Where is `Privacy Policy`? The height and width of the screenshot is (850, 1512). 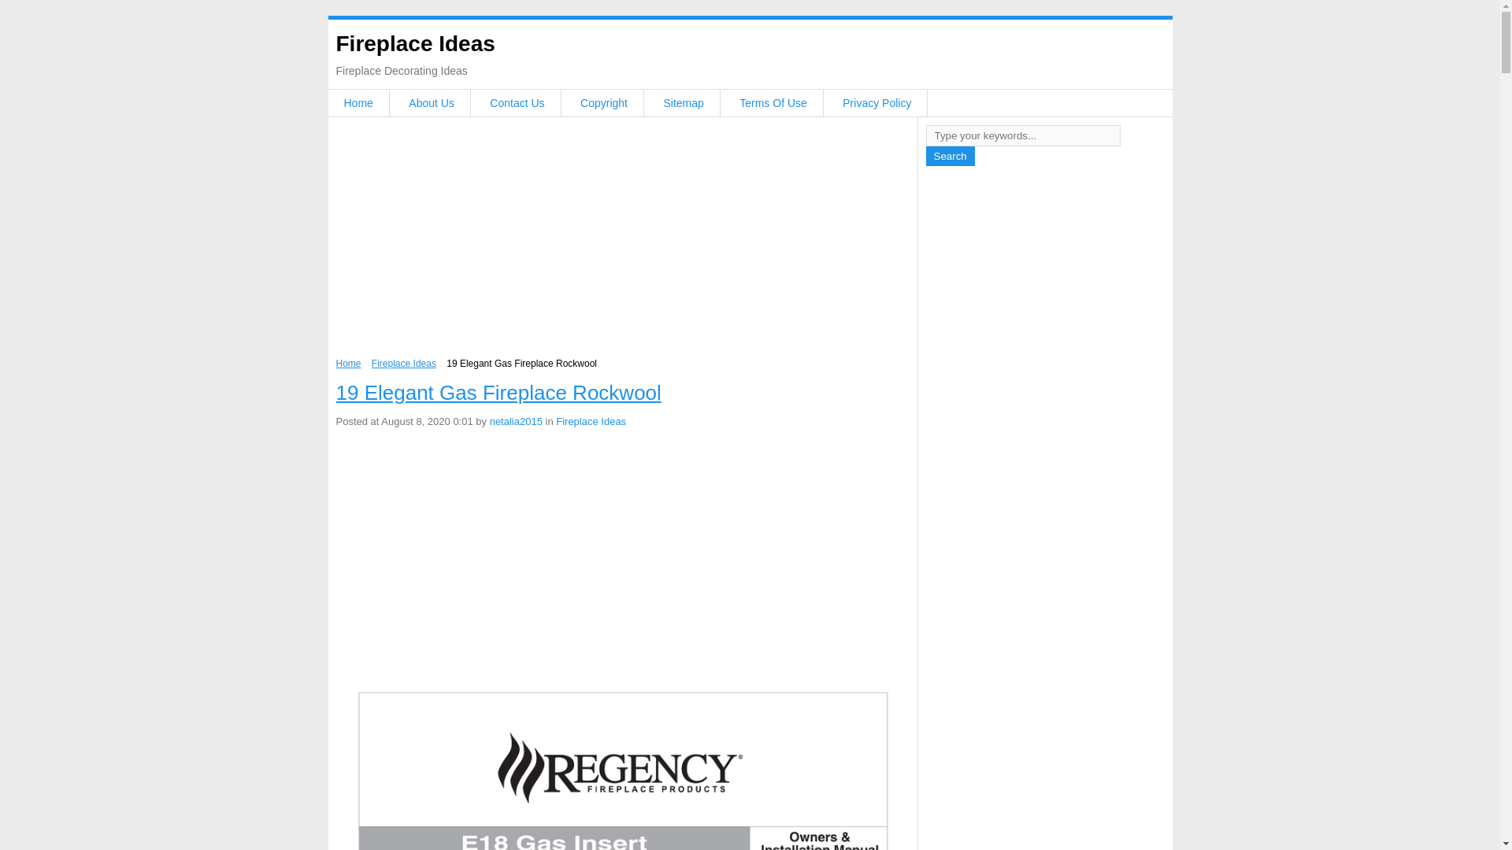 Privacy Policy is located at coordinates (876, 103).